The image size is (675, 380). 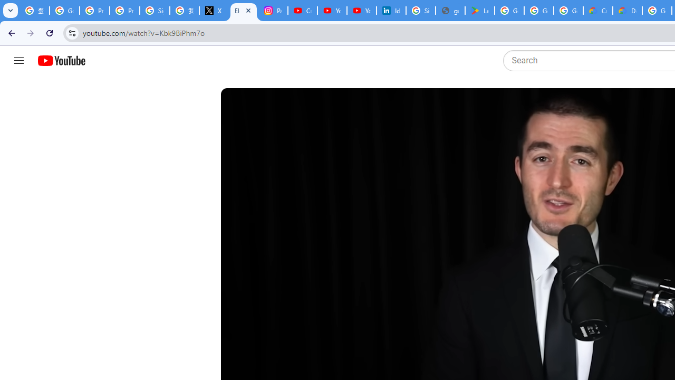 I want to click on Sign in - Google Accounts, so click(x=155, y=11).